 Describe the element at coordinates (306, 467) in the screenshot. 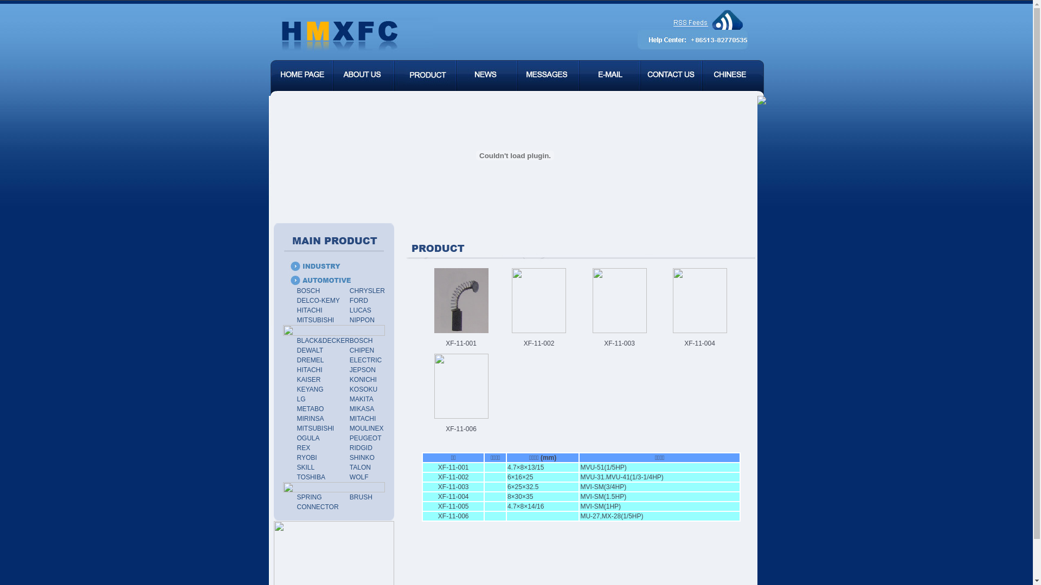

I see `SKILL` at that location.